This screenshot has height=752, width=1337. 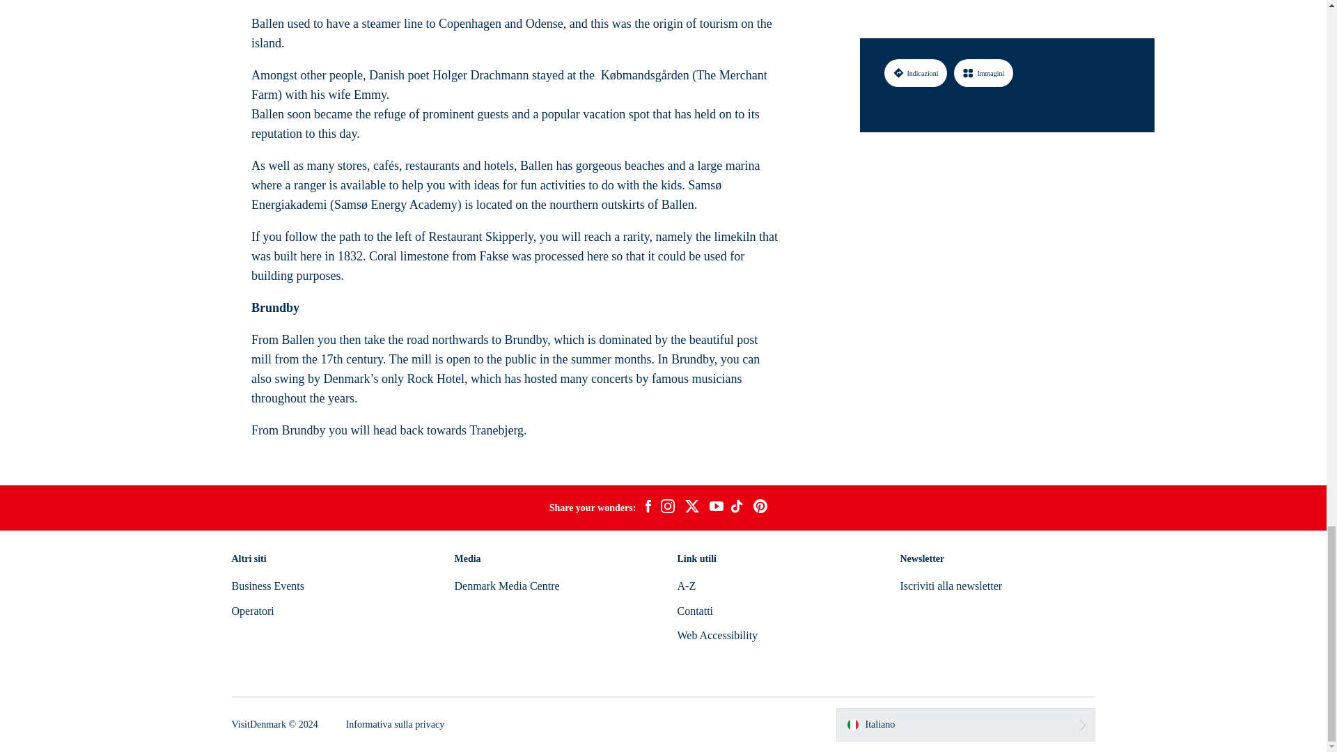 I want to click on Contatti, so click(x=694, y=611).